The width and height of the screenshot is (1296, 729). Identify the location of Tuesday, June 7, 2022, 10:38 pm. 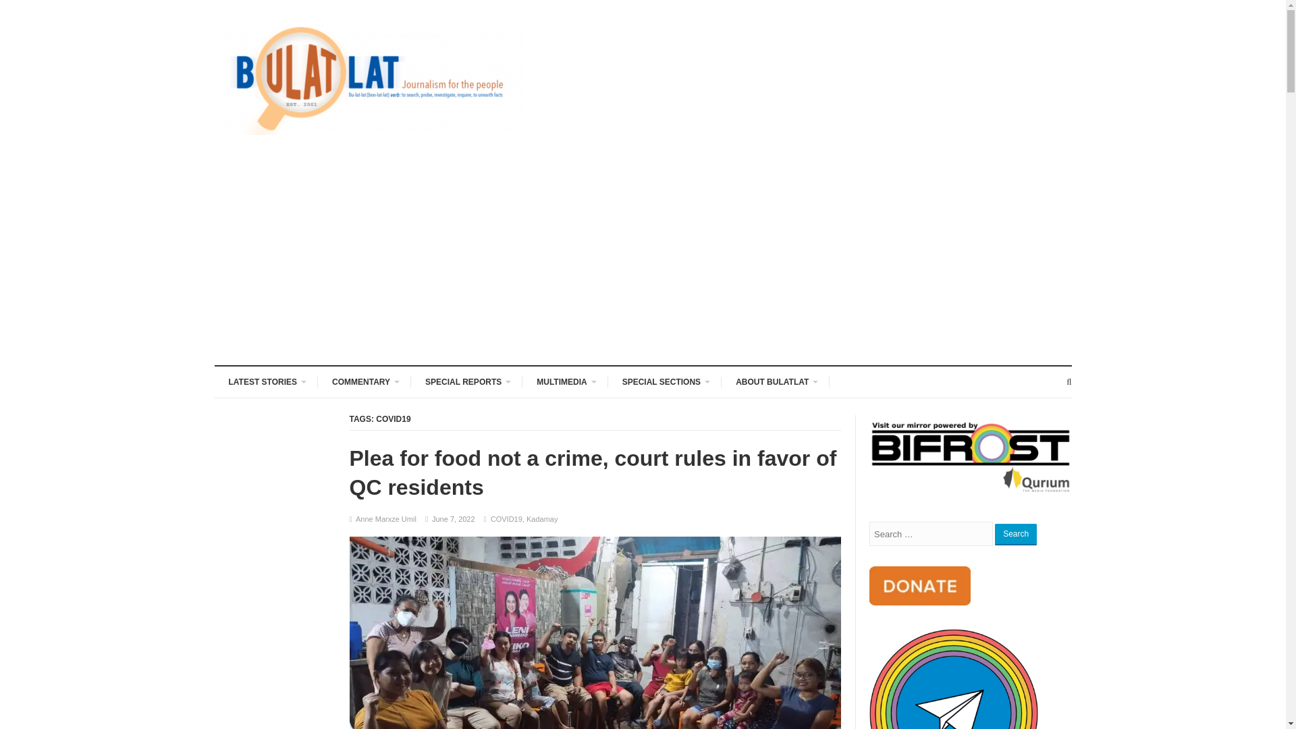
(454, 518).